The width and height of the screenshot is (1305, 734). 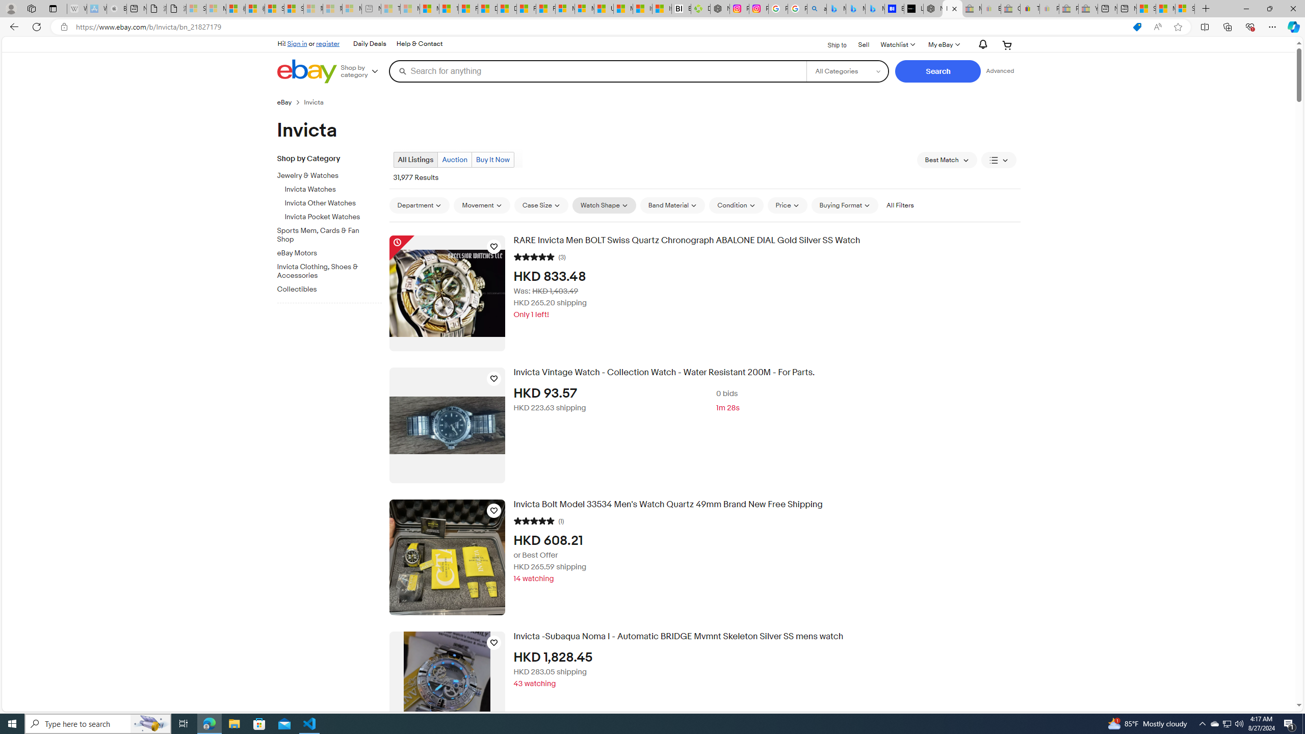 What do you see at coordinates (597, 71) in the screenshot?
I see `Search for anything` at bounding box center [597, 71].